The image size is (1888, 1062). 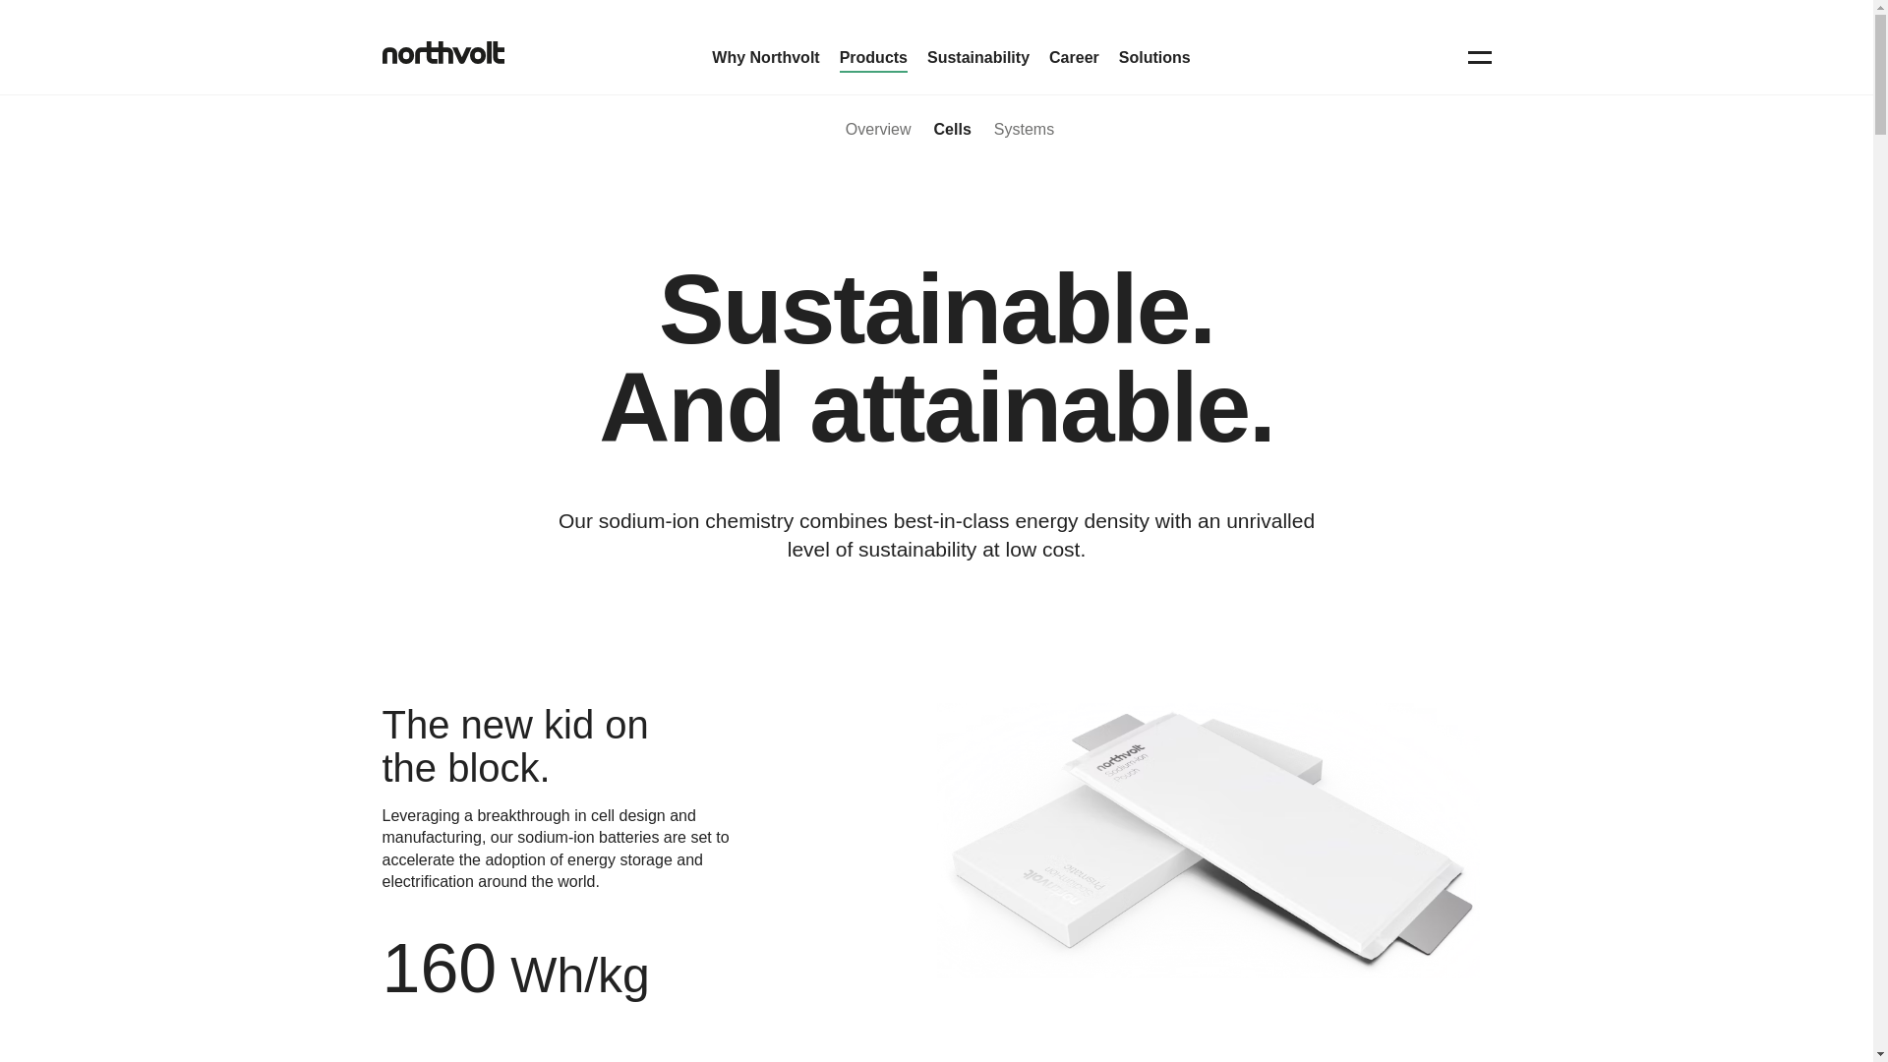 What do you see at coordinates (1154, 57) in the screenshot?
I see `Solutions` at bounding box center [1154, 57].